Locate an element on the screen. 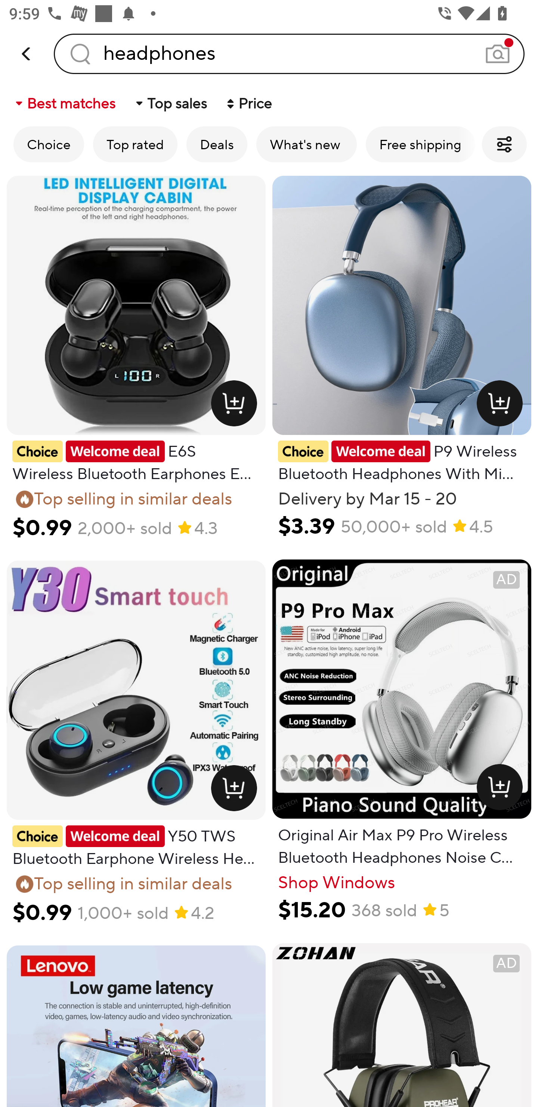  What's new  is located at coordinates (306, 144).